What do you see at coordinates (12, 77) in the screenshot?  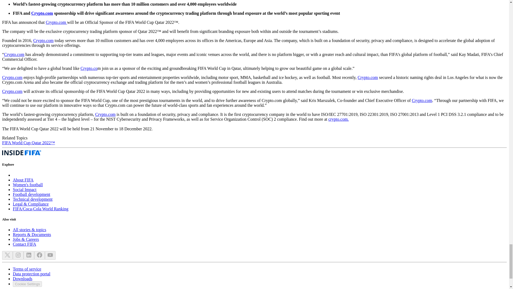 I see `Crypto.com` at bounding box center [12, 77].